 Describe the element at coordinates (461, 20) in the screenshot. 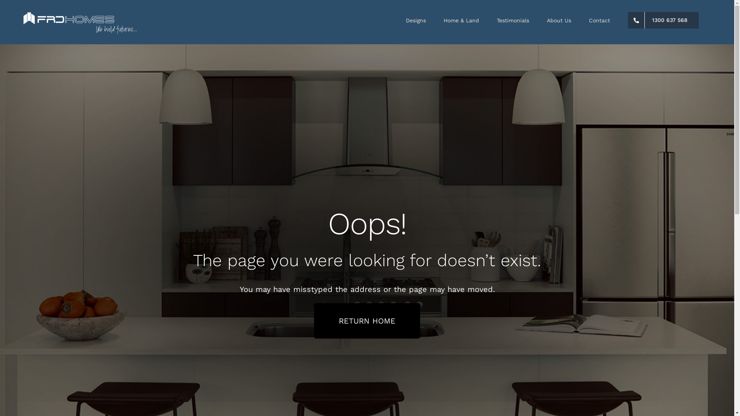

I see `Home & Land` at that location.